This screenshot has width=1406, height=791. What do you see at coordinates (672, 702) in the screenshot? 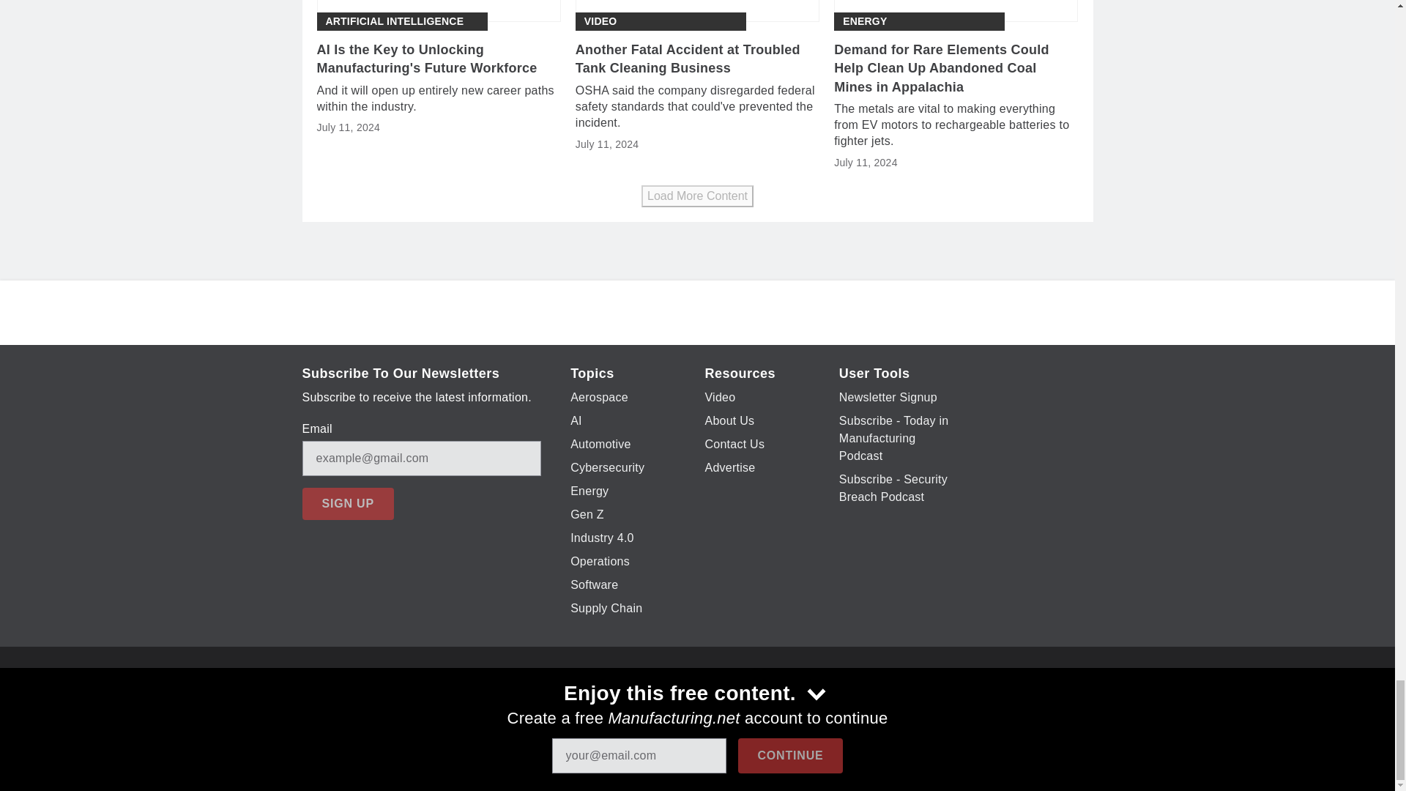
I see `Twitter X icon` at bounding box center [672, 702].